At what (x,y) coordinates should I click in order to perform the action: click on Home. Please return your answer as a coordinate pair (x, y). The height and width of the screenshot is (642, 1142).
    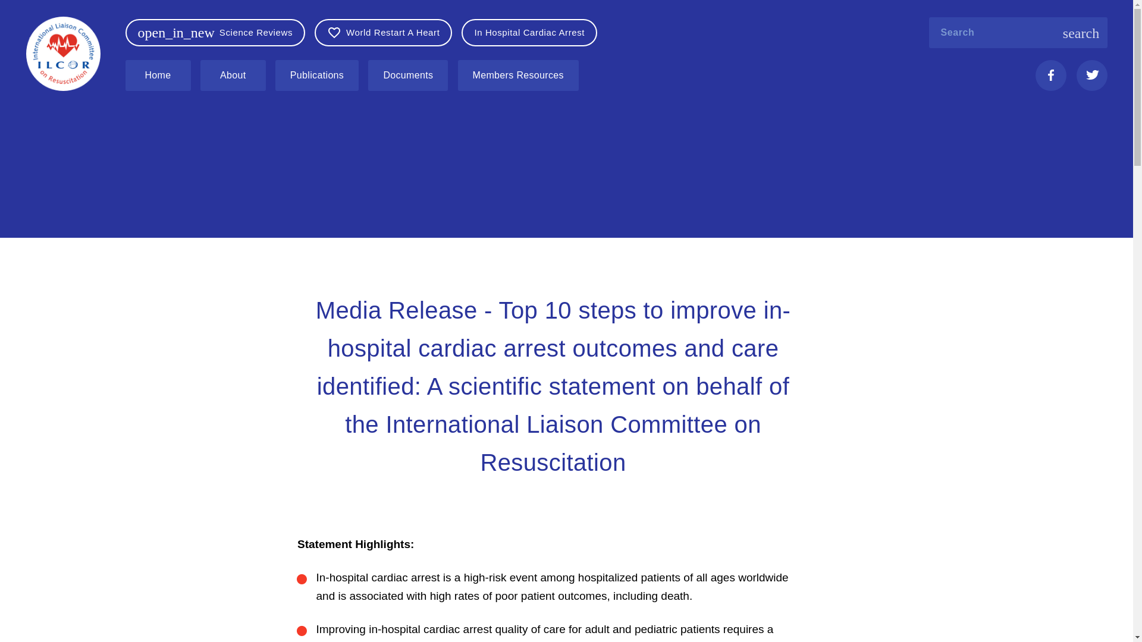
    Looking at the image, I should click on (161, 75).